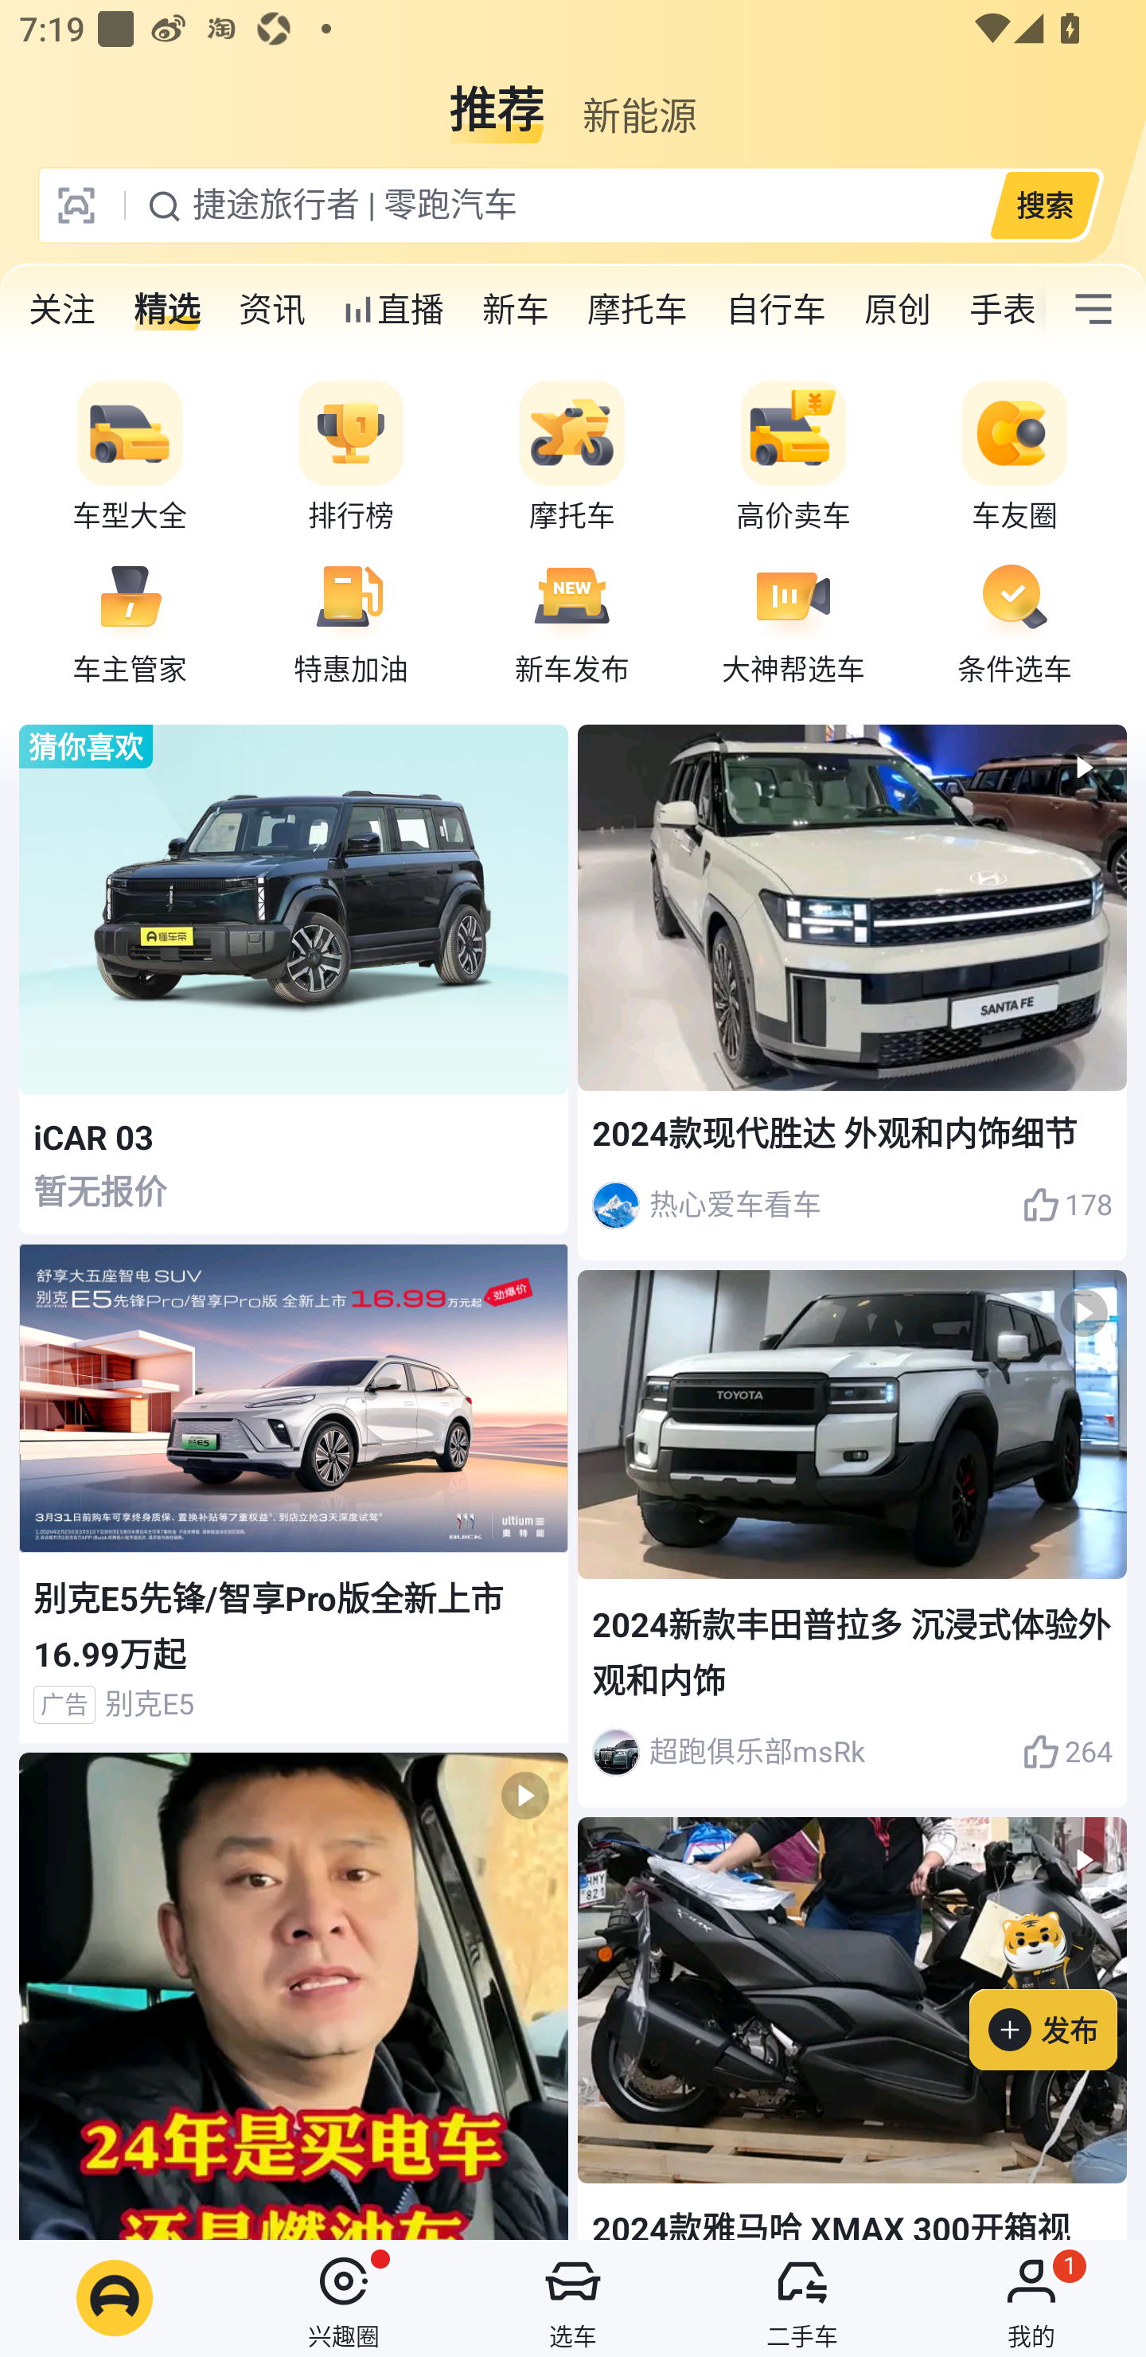 This screenshot has height=2357, width=1146. Describe the element at coordinates (776, 309) in the screenshot. I see `自行车` at that location.